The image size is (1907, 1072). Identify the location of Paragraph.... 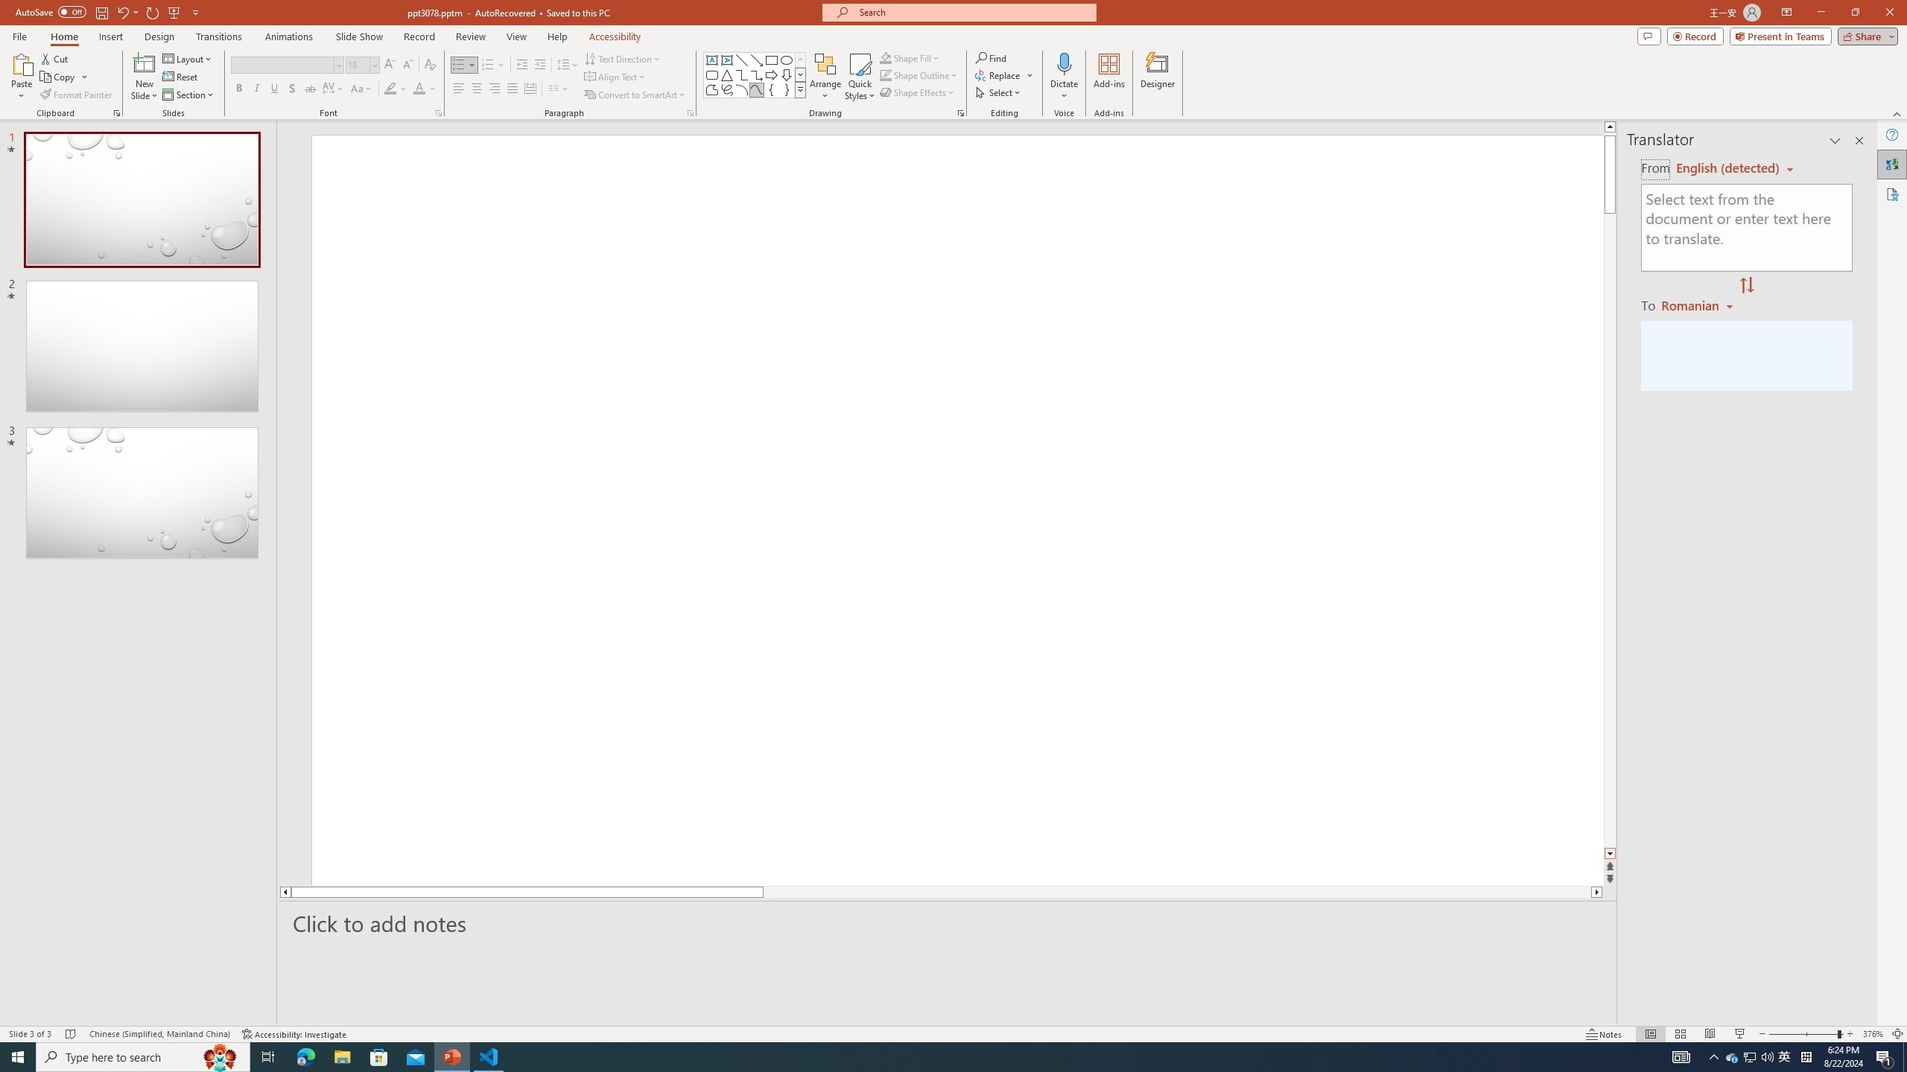
(690, 113).